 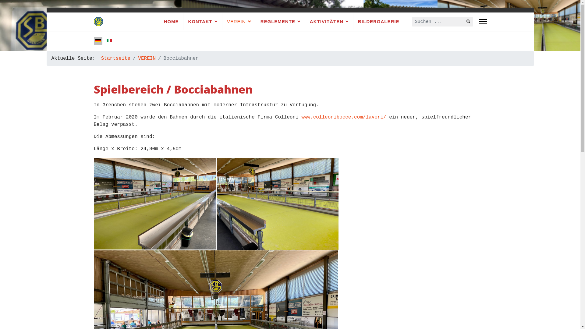 I want to click on Startseite, so click(x=116, y=58).